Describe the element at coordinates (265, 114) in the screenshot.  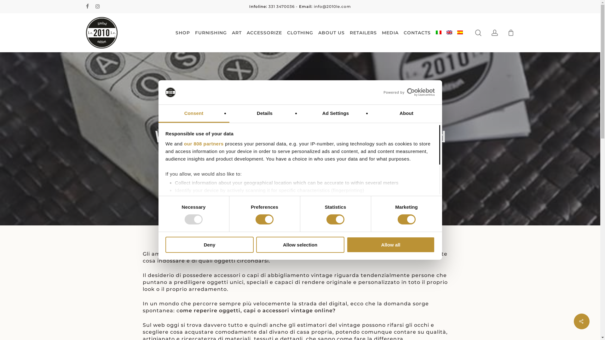
I see `Details` at that location.